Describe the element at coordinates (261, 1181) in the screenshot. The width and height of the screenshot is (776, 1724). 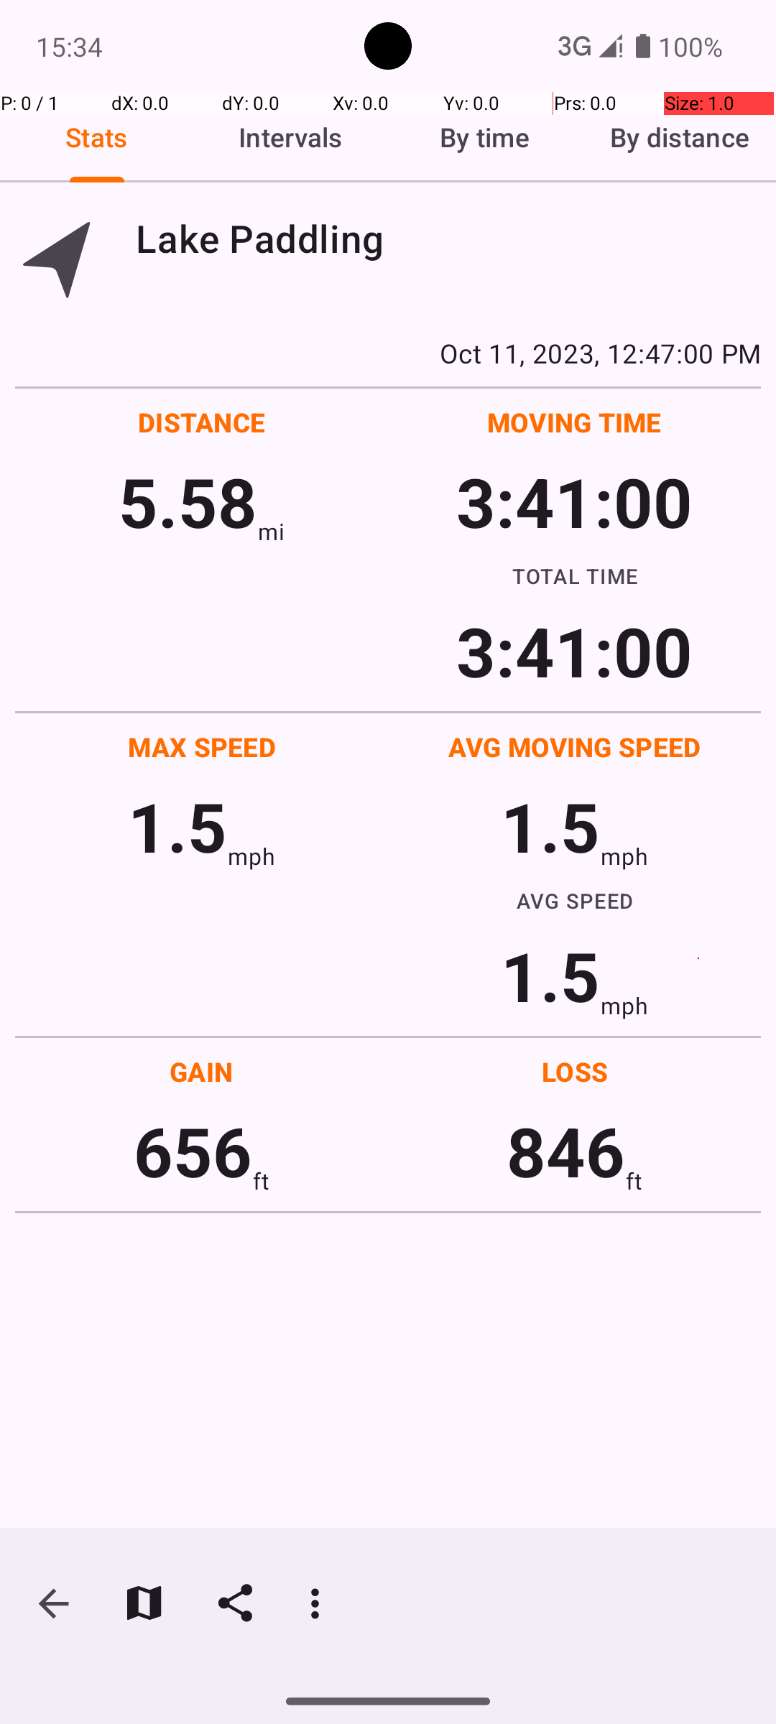
I see `ft` at that location.